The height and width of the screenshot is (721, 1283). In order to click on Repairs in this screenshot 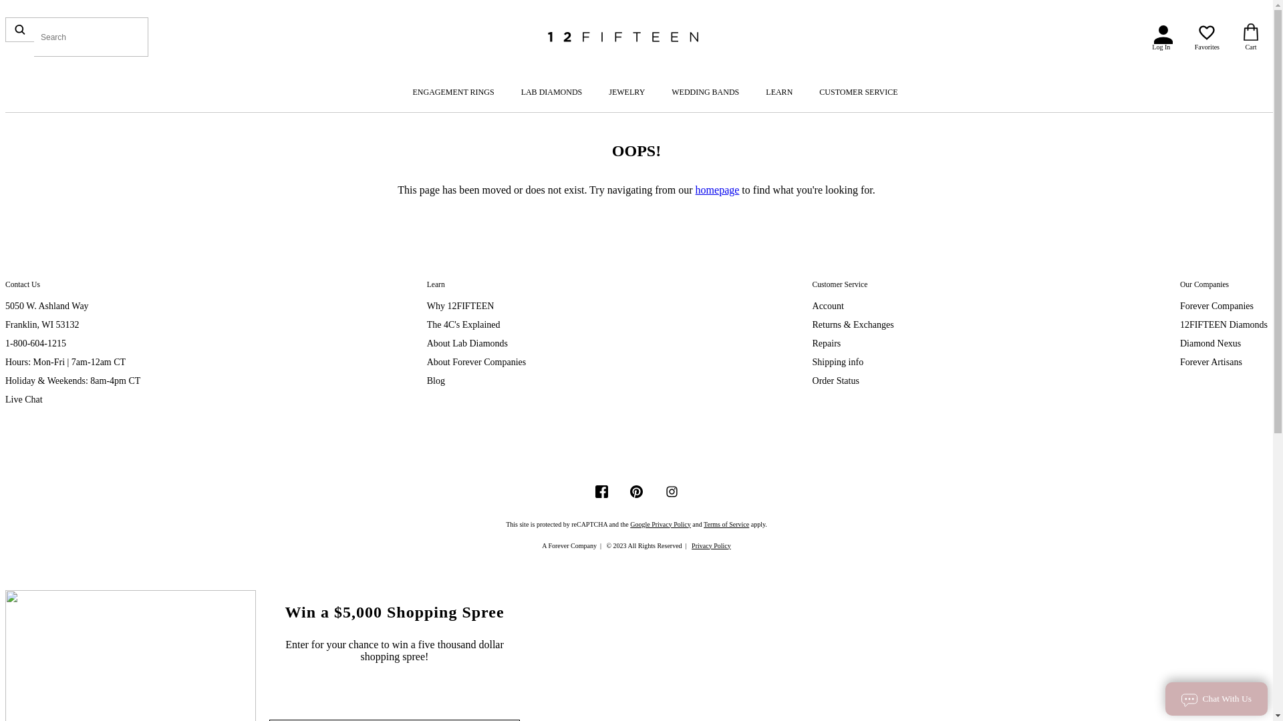, I will do `click(827, 343)`.